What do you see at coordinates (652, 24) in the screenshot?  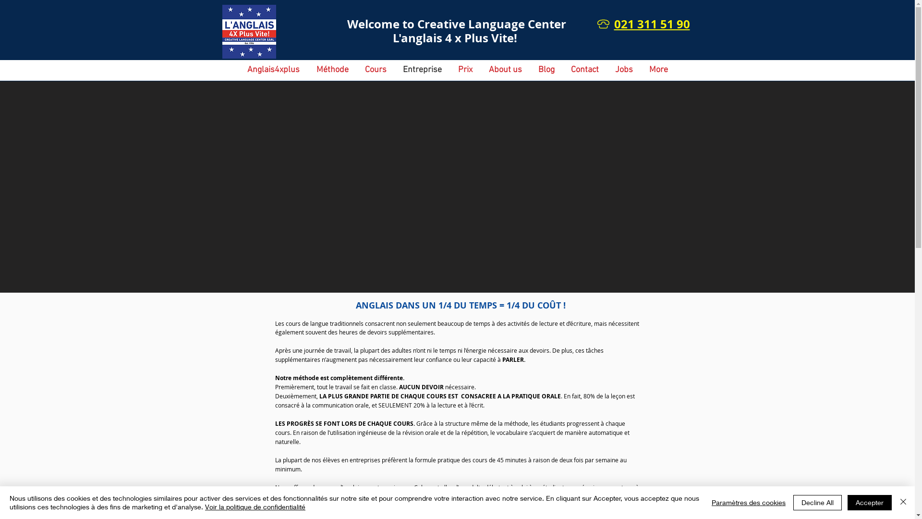 I see `021 311 51 90` at bounding box center [652, 24].